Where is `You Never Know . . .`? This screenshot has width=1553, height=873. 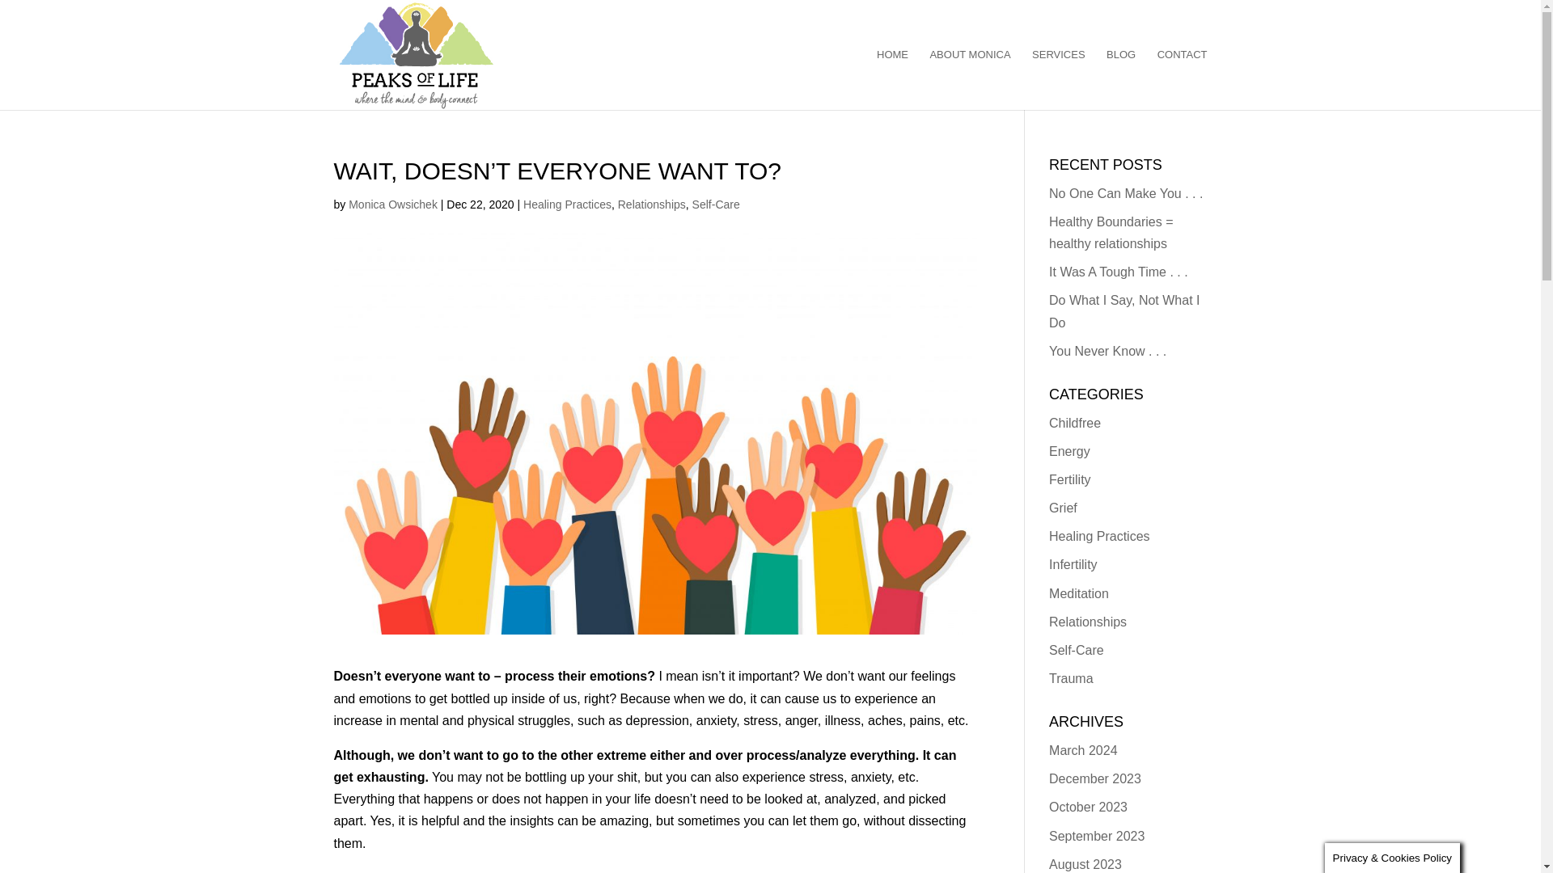
You Never Know . . . is located at coordinates (1107, 351).